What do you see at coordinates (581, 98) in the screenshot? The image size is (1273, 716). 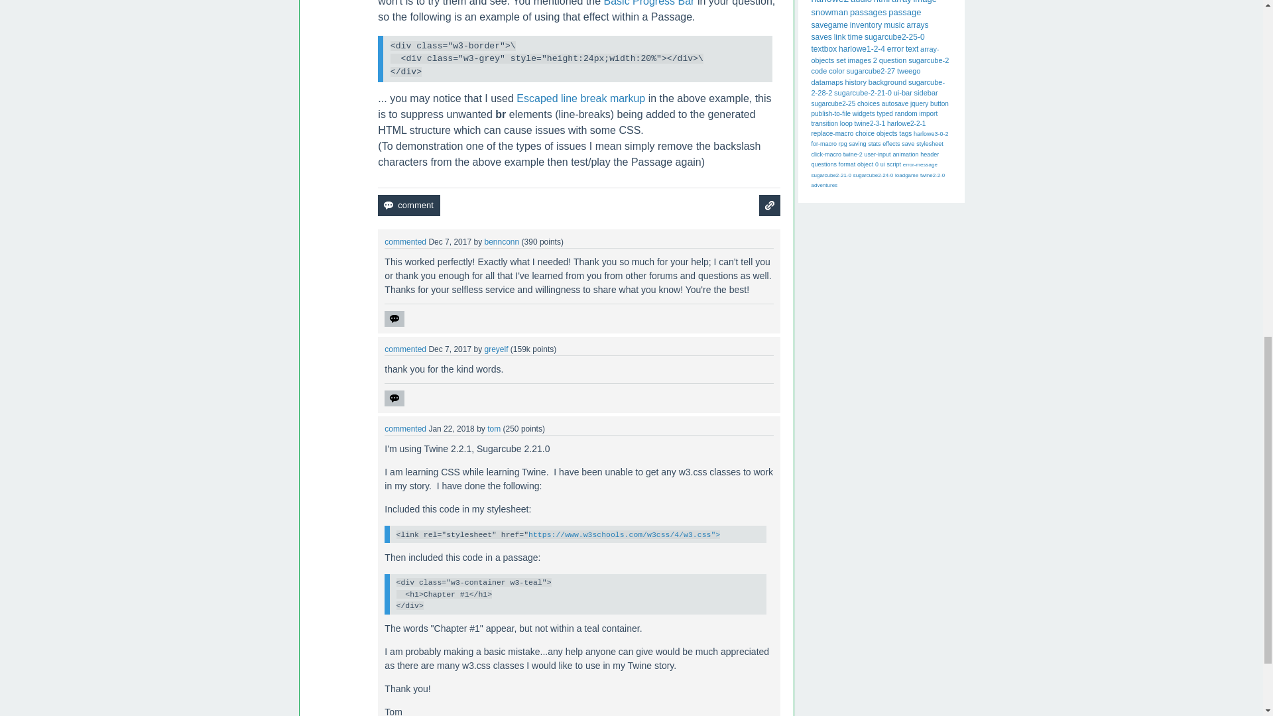 I see `Escaped line break markup` at bounding box center [581, 98].